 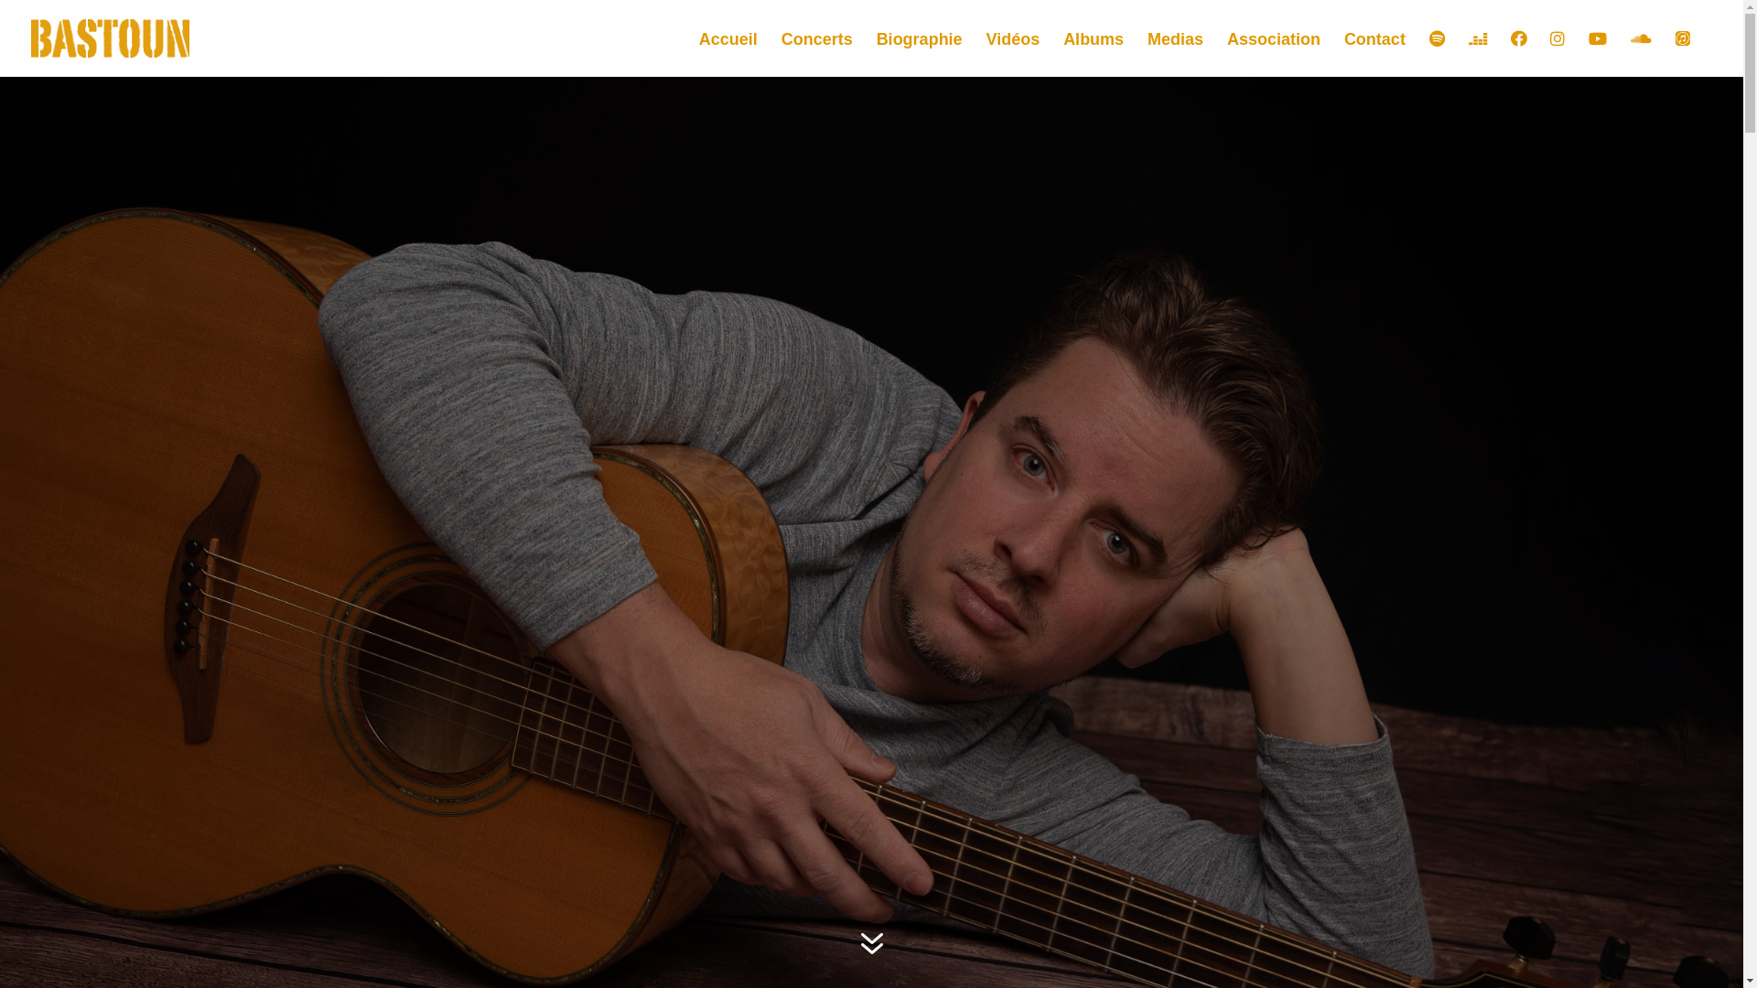 What do you see at coordinates (871, 945) in the screenshot?
I see `7` at bounding box center [871, 945].